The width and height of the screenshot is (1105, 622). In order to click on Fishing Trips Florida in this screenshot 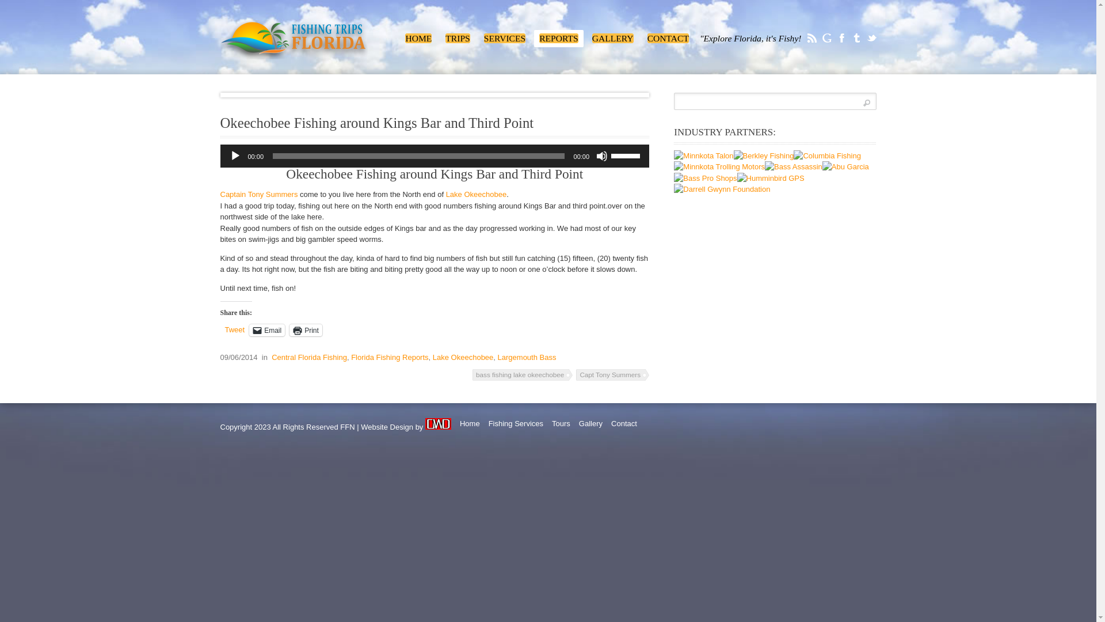, I will do `click(418, 38)`.